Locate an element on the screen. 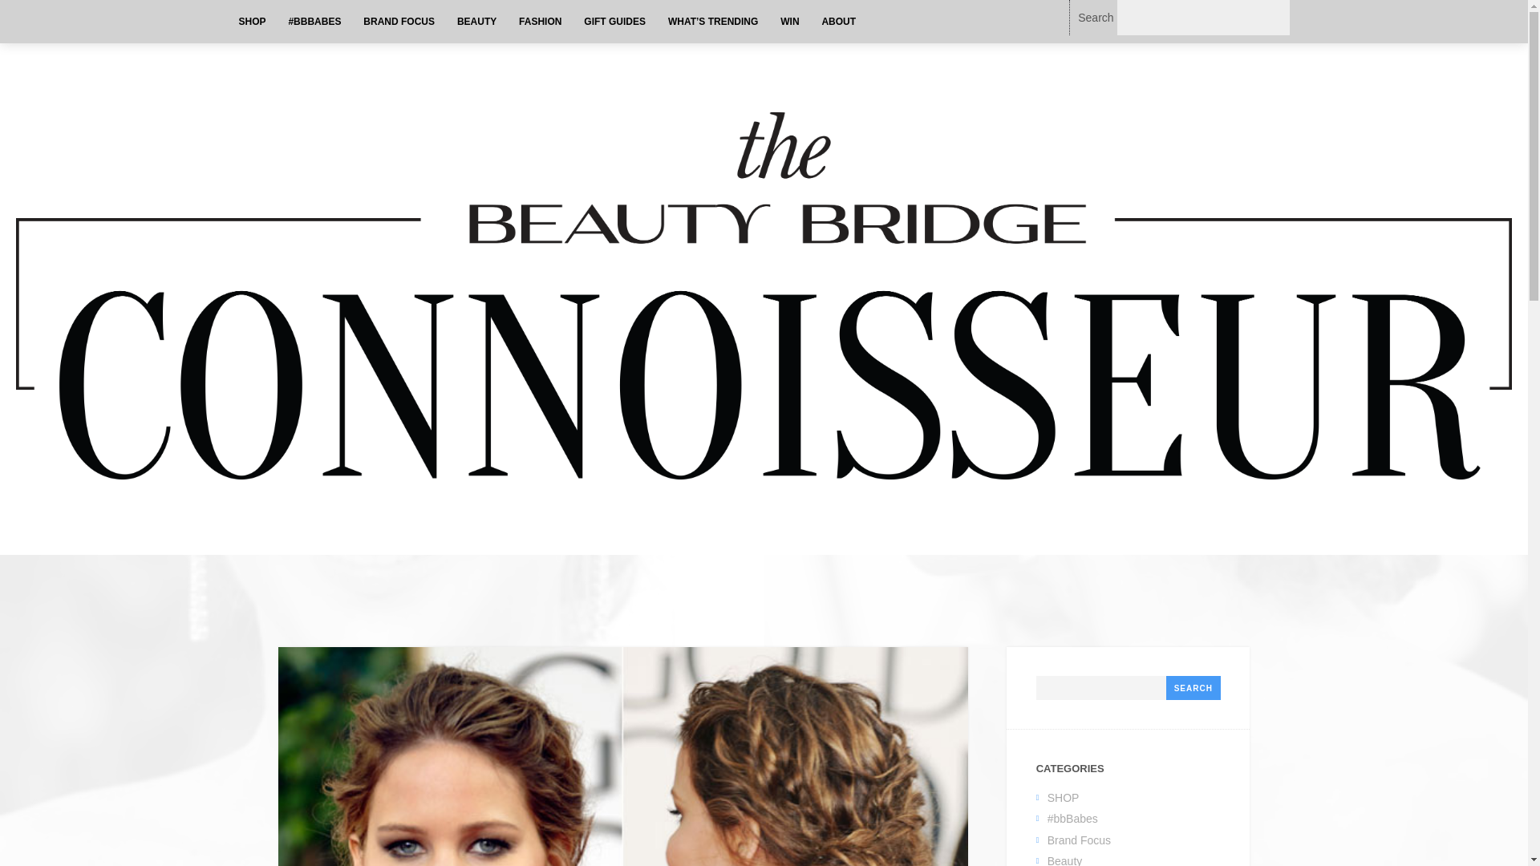 The width and height of the screenshot is (1540, 866). SKIP TO CONTENT is located at coordinates (292, 22).